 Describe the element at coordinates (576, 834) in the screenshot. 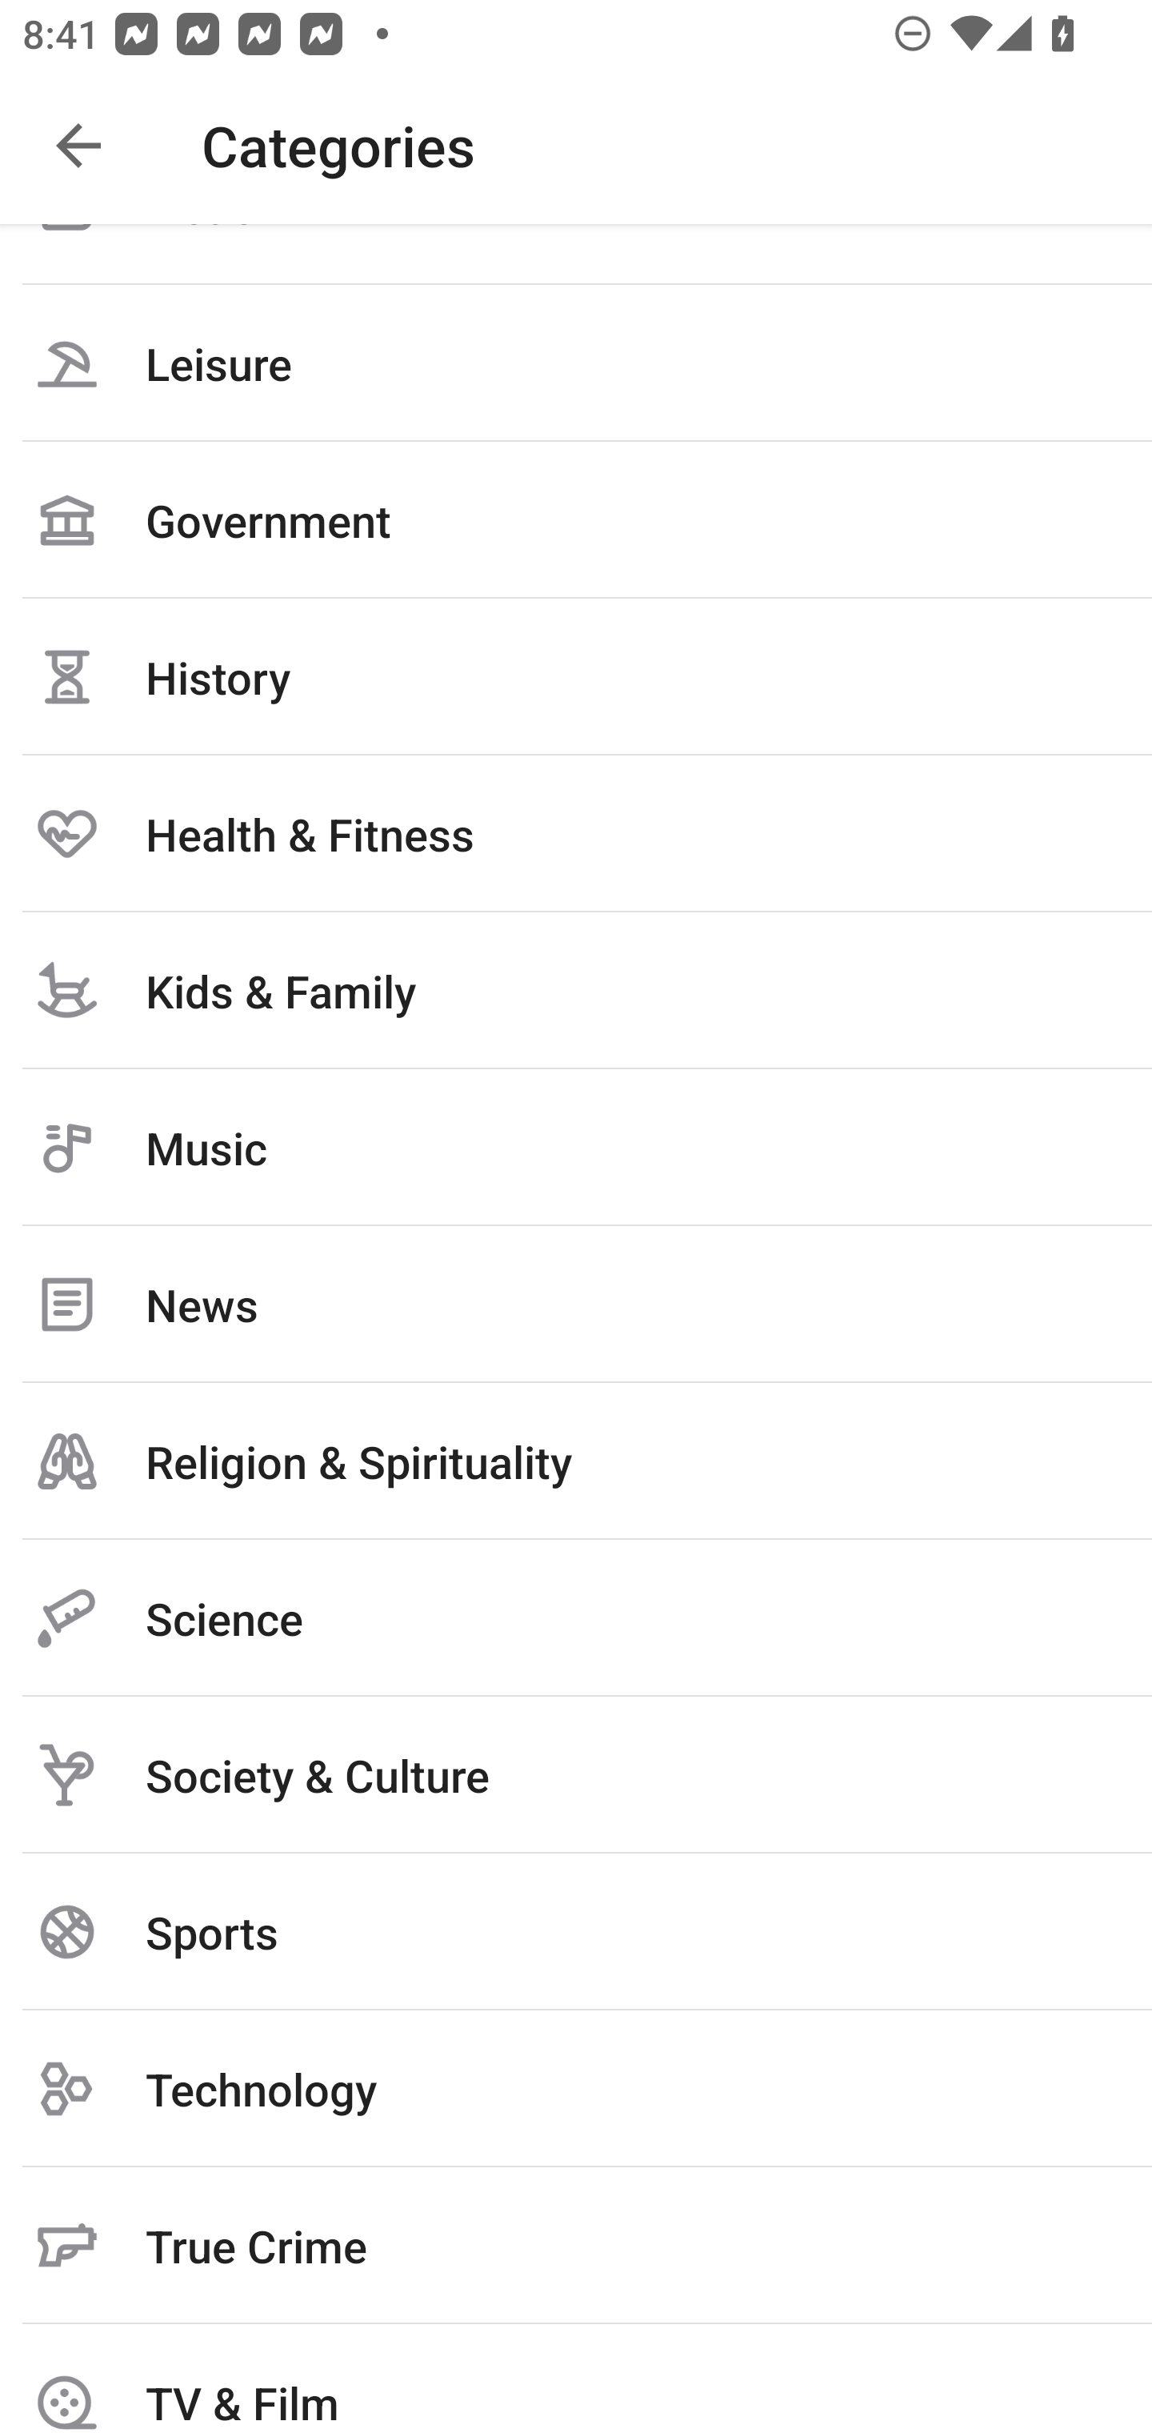

I see `Health & Fitness` at that location.